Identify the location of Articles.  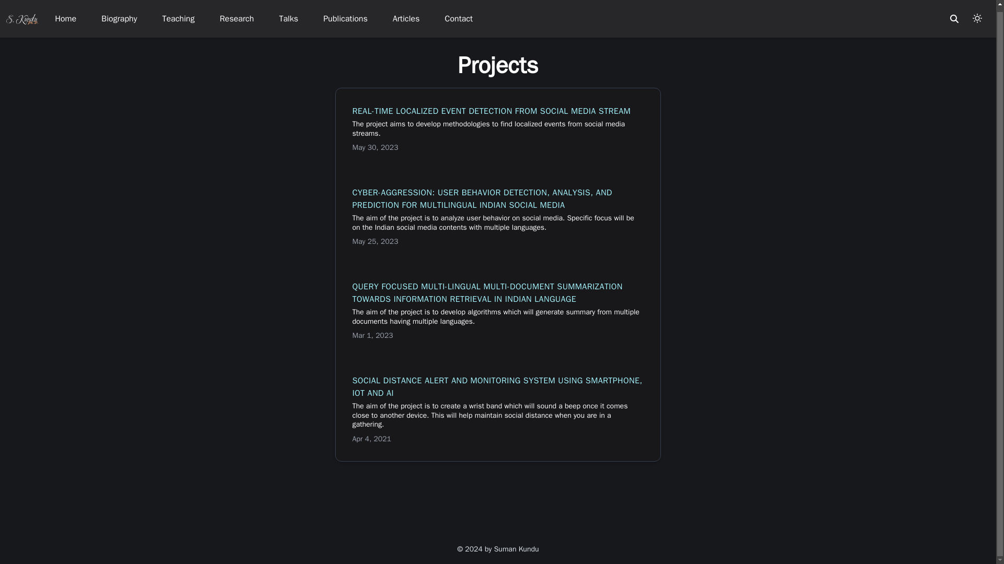
(406, 15).